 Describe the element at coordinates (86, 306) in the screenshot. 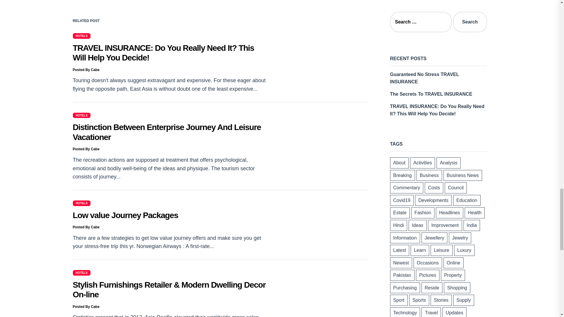

I see `Posted By Cabe` at that location.